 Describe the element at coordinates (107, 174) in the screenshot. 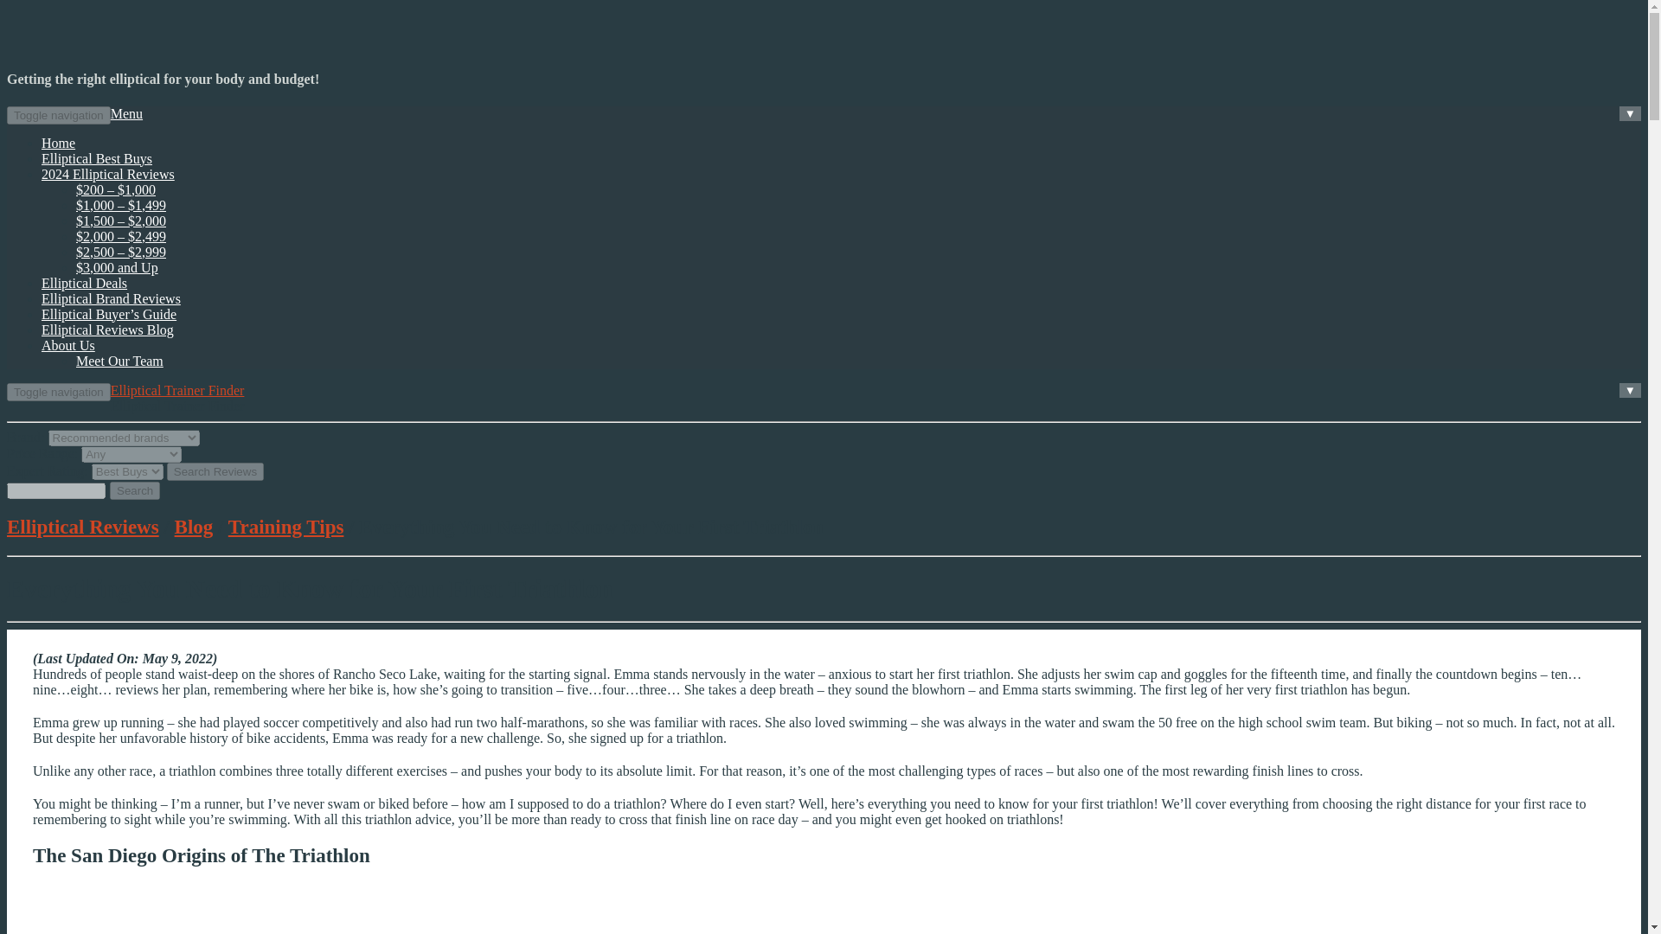

I see `2024 Elliptical Reviews` at that location.